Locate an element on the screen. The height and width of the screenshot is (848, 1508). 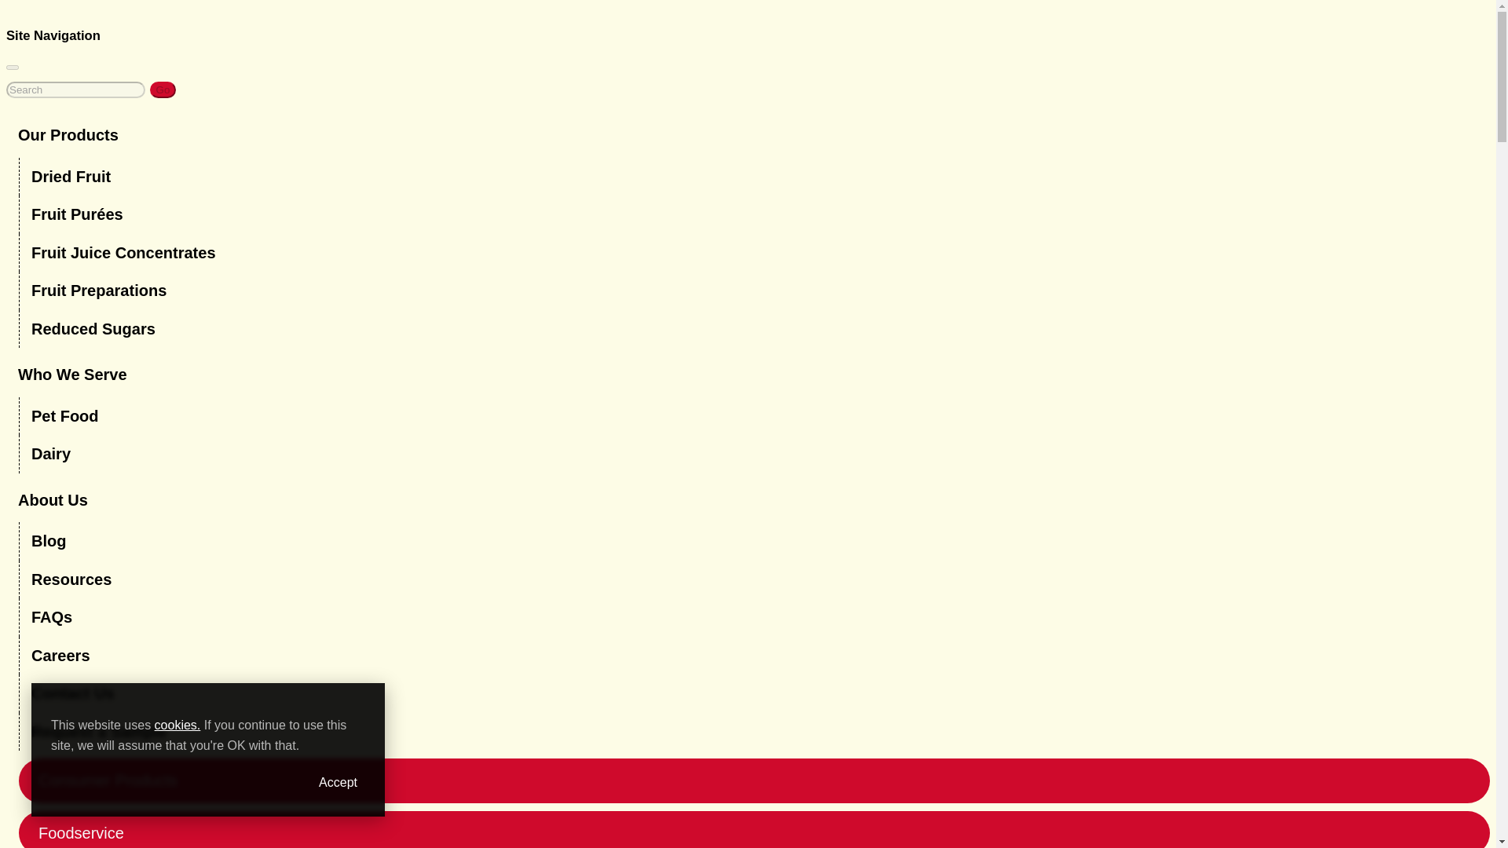
Request a Sample is located at coordinates (763, 732).